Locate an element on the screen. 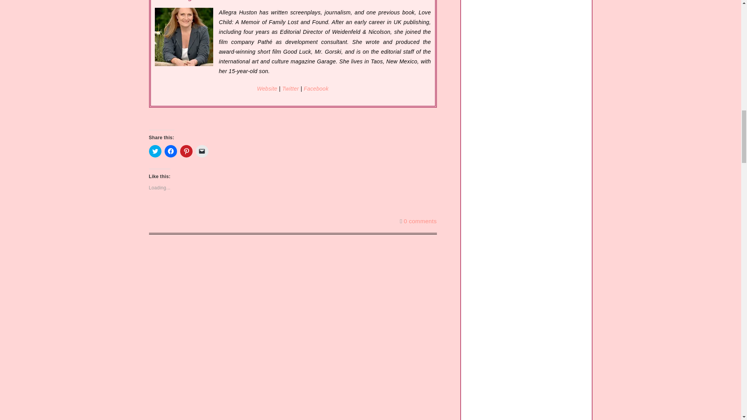 The width and height of the screenshot is (747, 420). Click to email a link to a friend is located at coordinates (202, 151).